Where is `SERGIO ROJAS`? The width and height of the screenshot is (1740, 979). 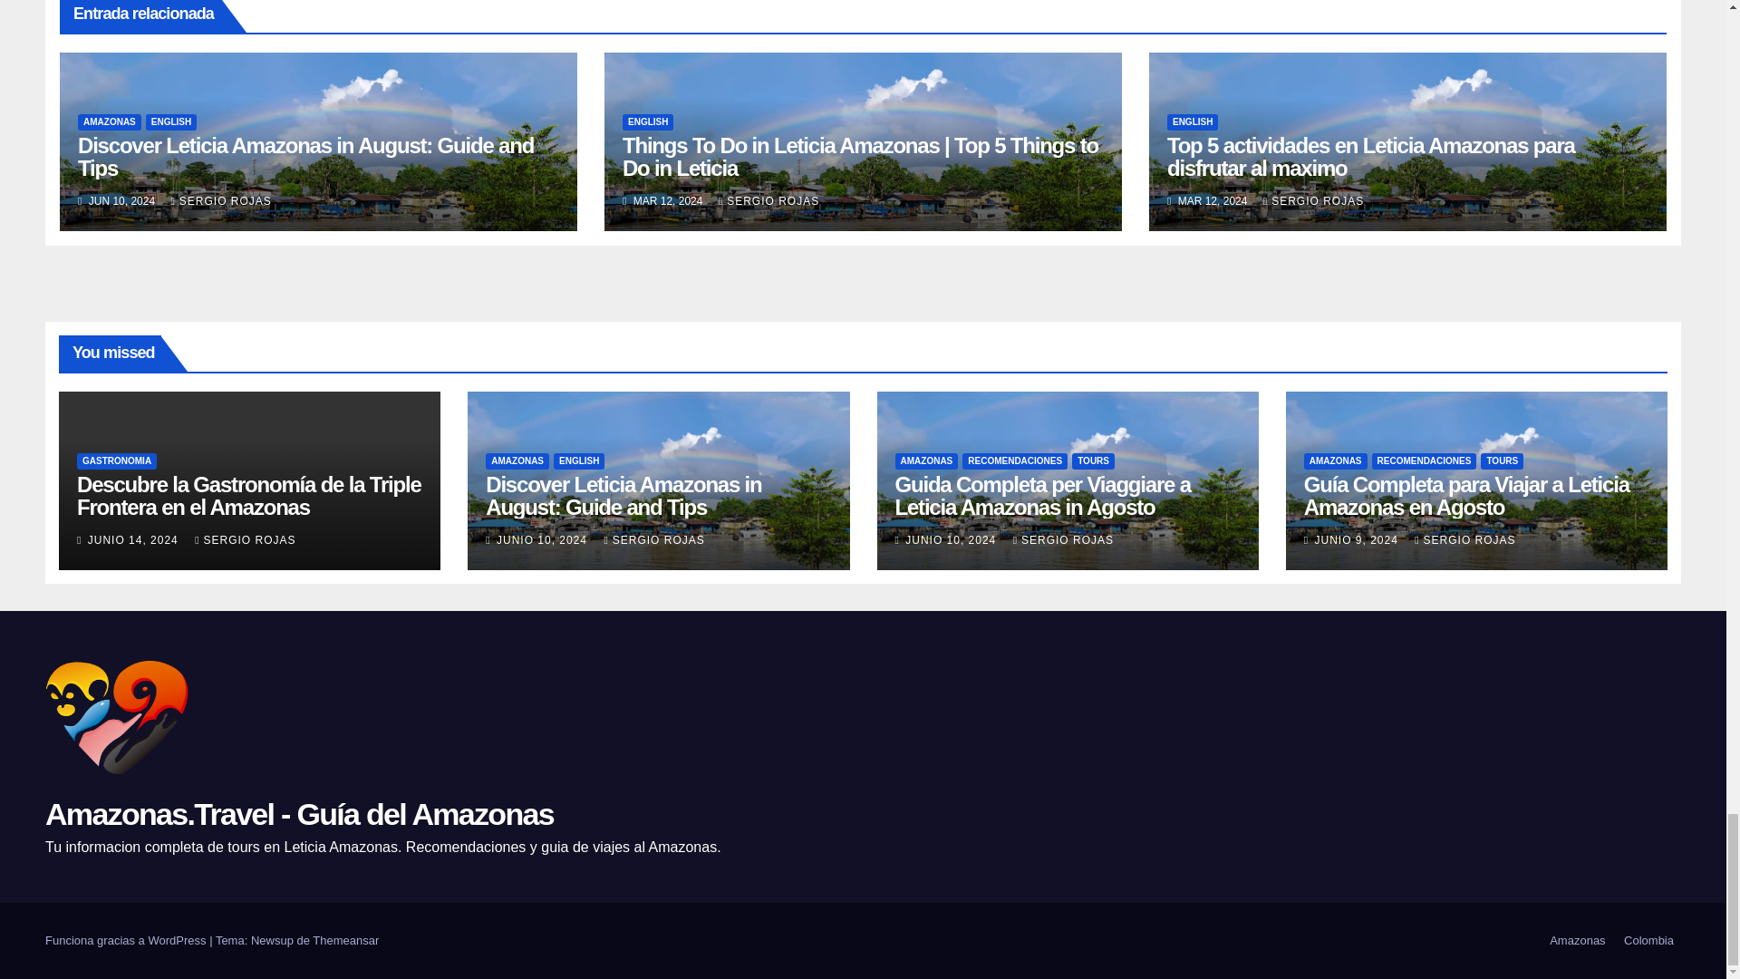 SERGIO ROJAS is located at coordinates (221, 200).